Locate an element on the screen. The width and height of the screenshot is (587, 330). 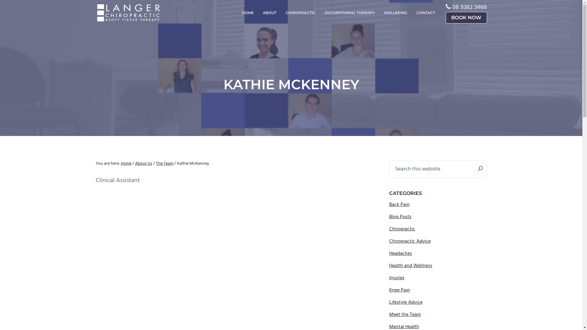
ABOUT is located at coordinates (269, 13).